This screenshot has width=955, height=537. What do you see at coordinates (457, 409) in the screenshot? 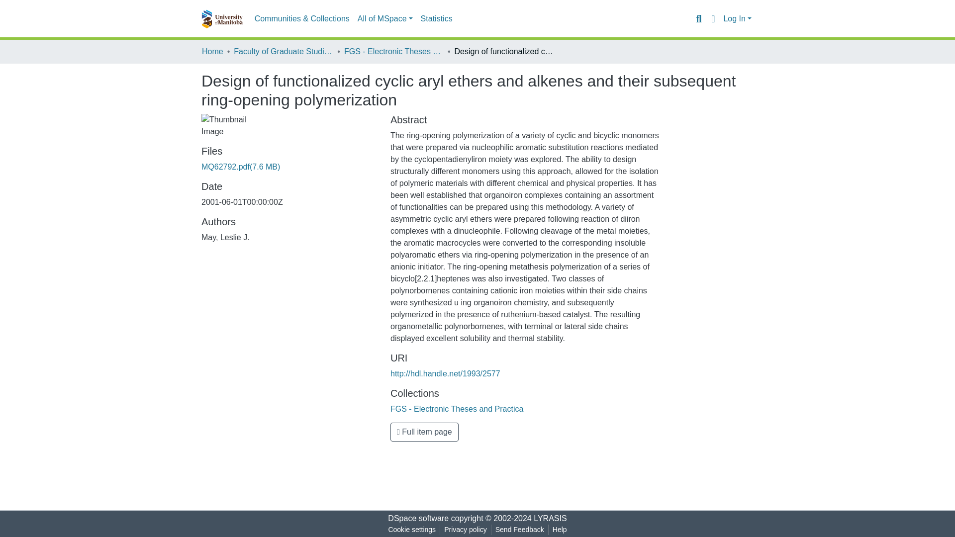
I see `FGS - Electronic Theses and Practica` at bounding box center [457, 409].